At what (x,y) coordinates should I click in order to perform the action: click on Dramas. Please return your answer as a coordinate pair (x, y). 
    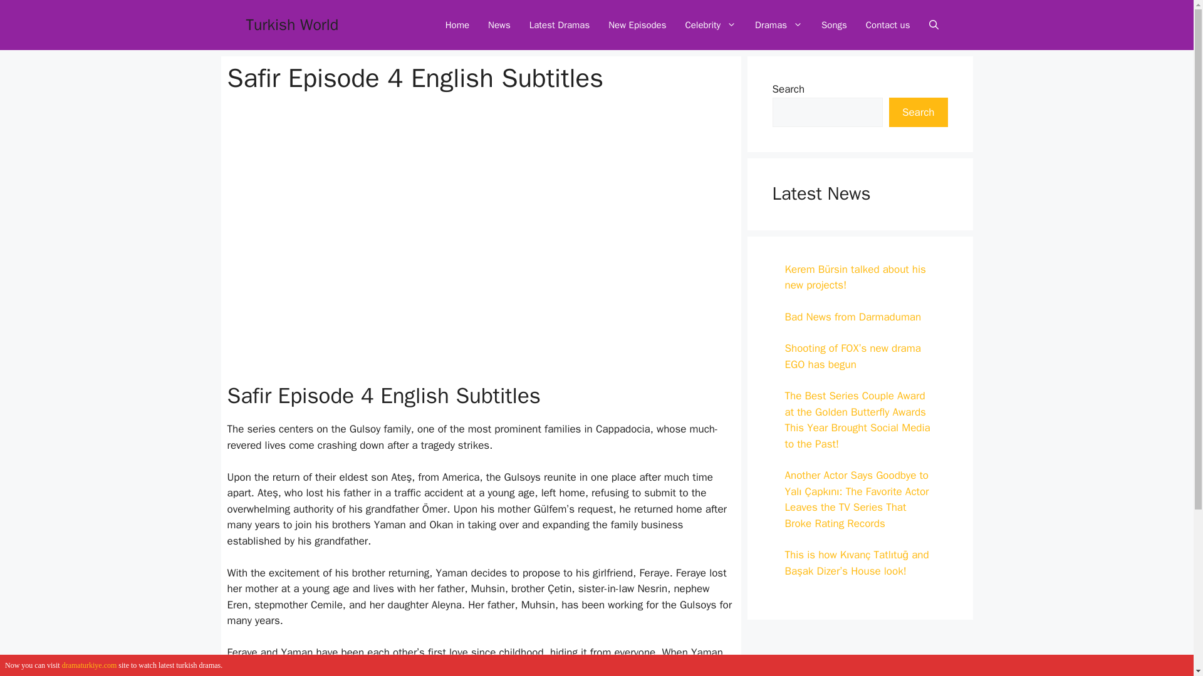
    Looking at the image, I should click on (779, 25).